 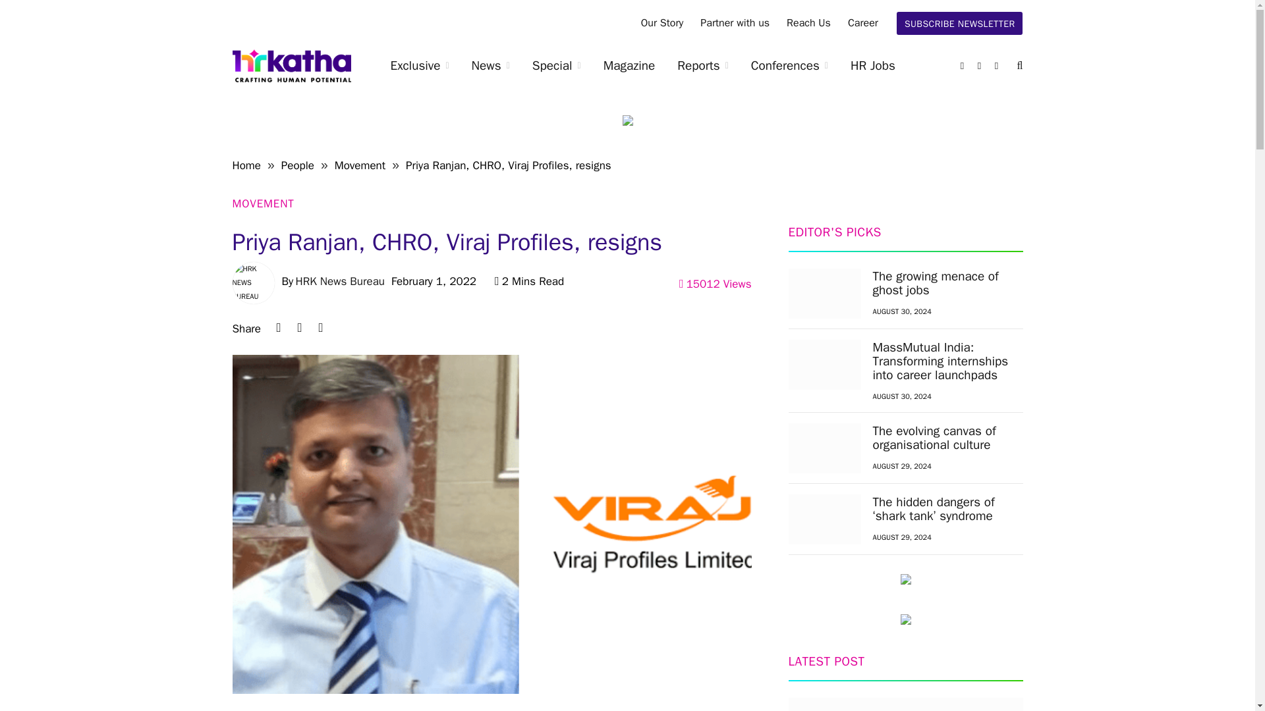 I want to click on Special, so click(x=556, y=66).